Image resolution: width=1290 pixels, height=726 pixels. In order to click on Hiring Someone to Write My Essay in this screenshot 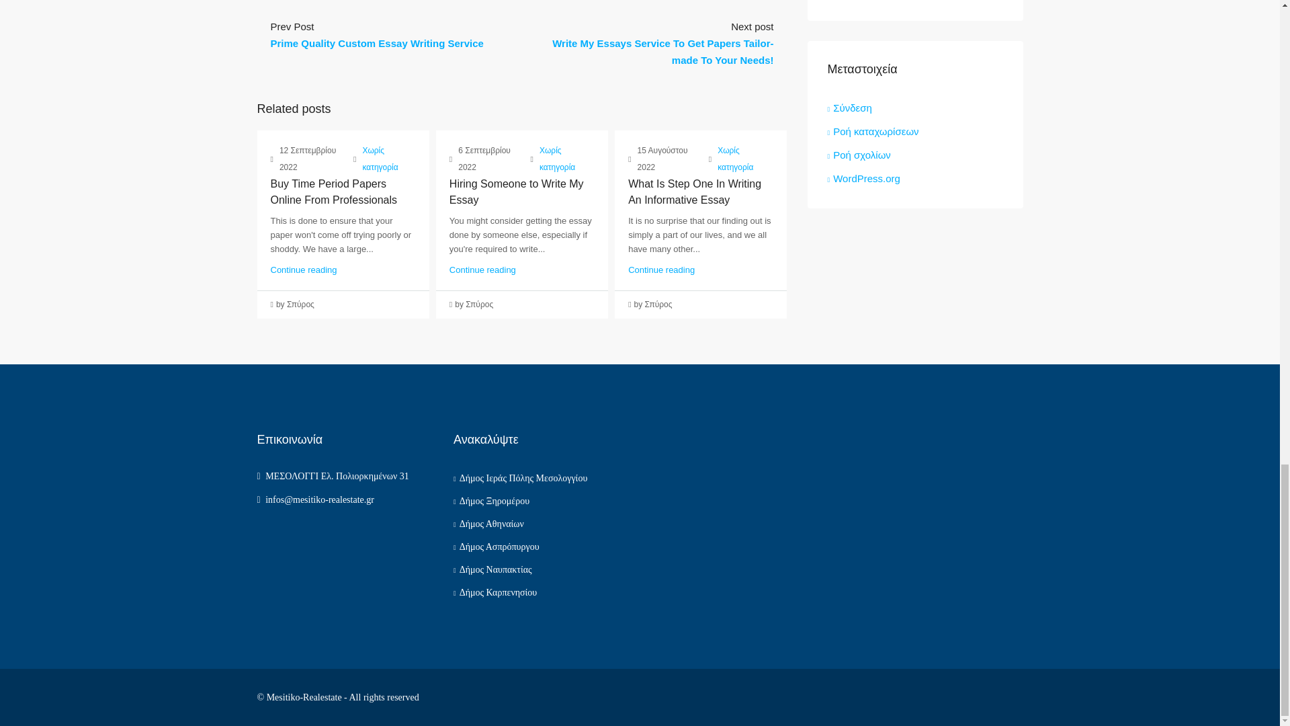, I will do `click(516, 191)`.